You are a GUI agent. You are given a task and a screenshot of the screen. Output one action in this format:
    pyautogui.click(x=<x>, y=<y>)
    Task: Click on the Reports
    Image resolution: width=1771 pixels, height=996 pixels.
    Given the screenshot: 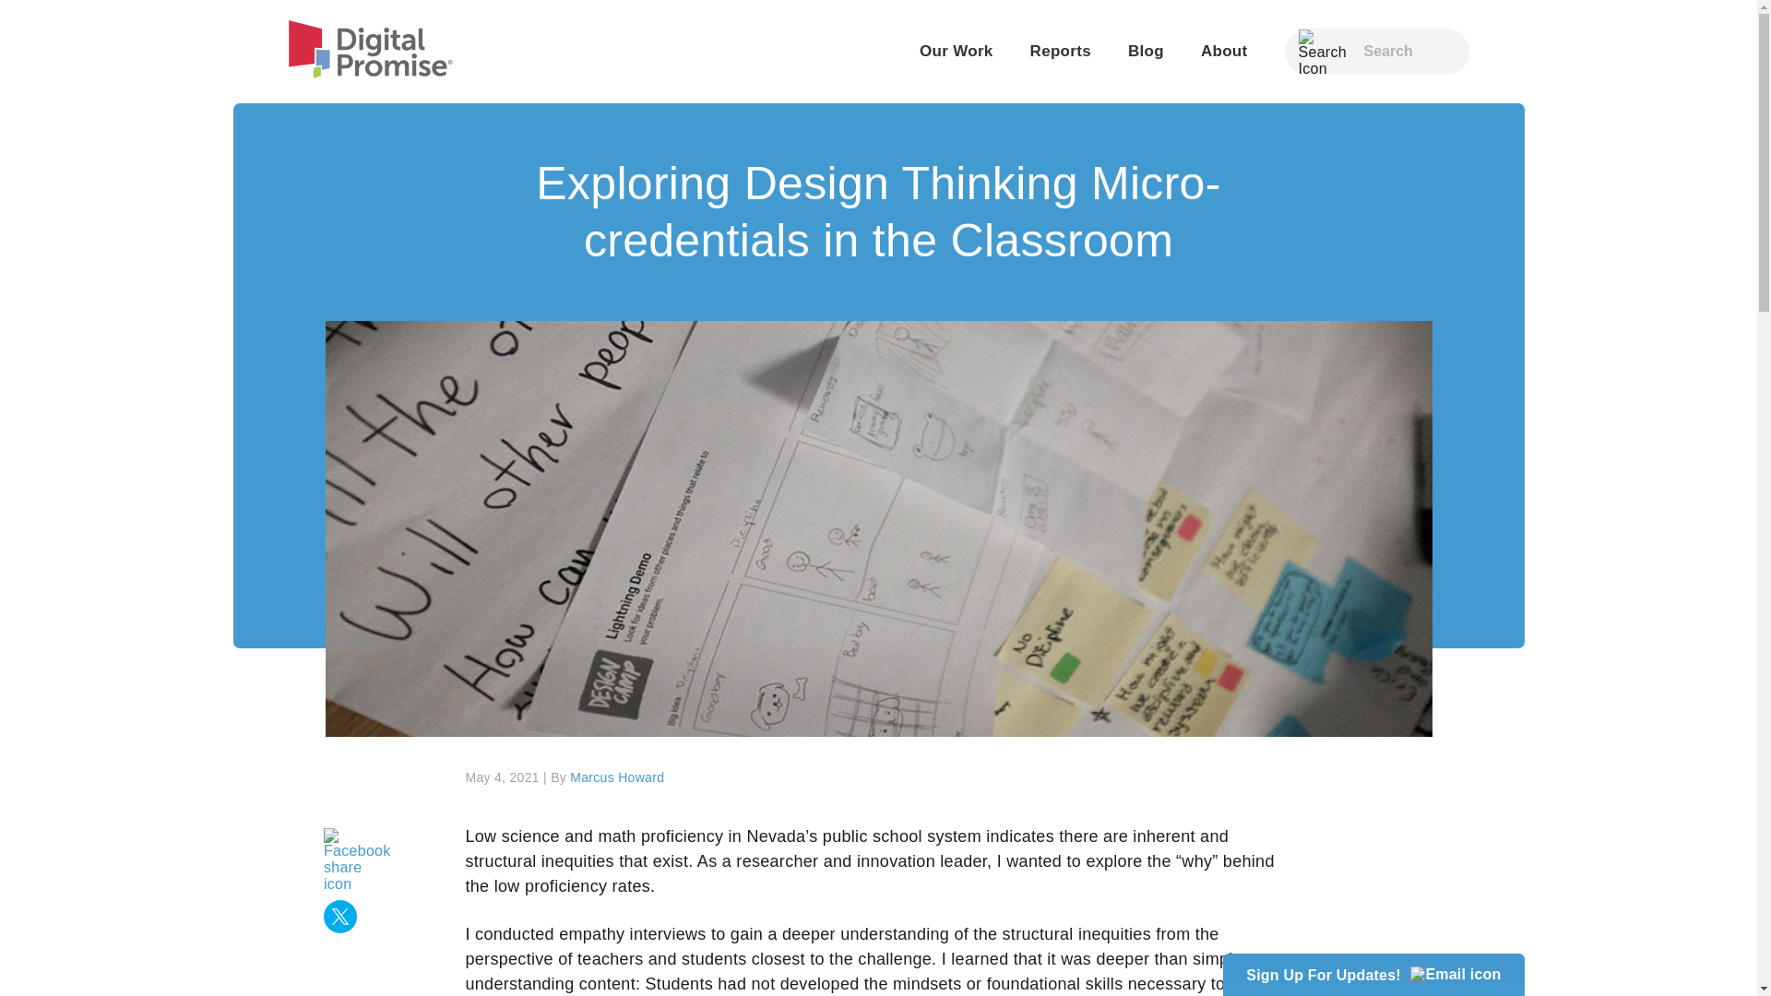 What is the action you would take?
    pyautogui.click(x=1061, y=51)
    